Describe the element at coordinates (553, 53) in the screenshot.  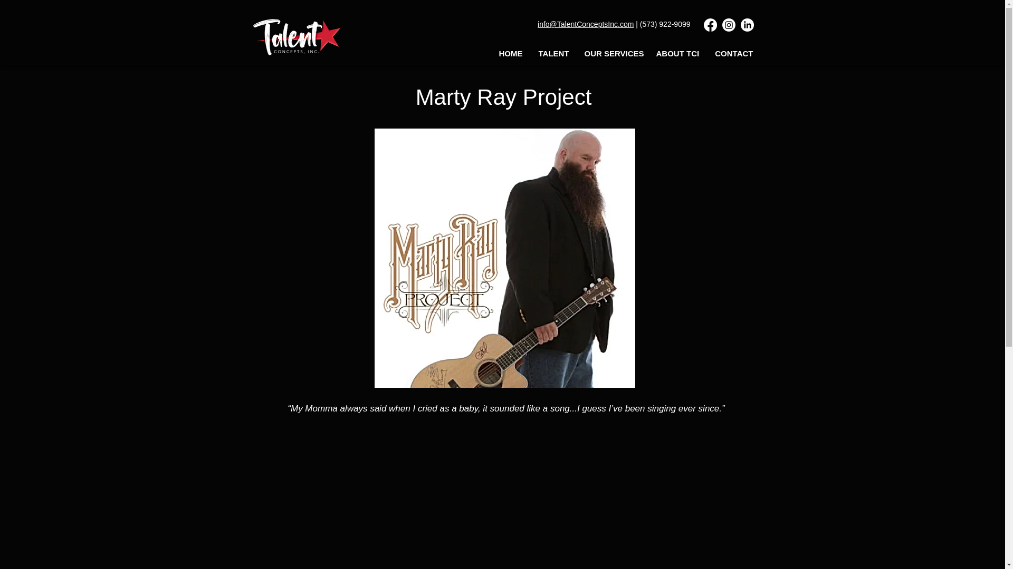
I see `TALENT` at that location.